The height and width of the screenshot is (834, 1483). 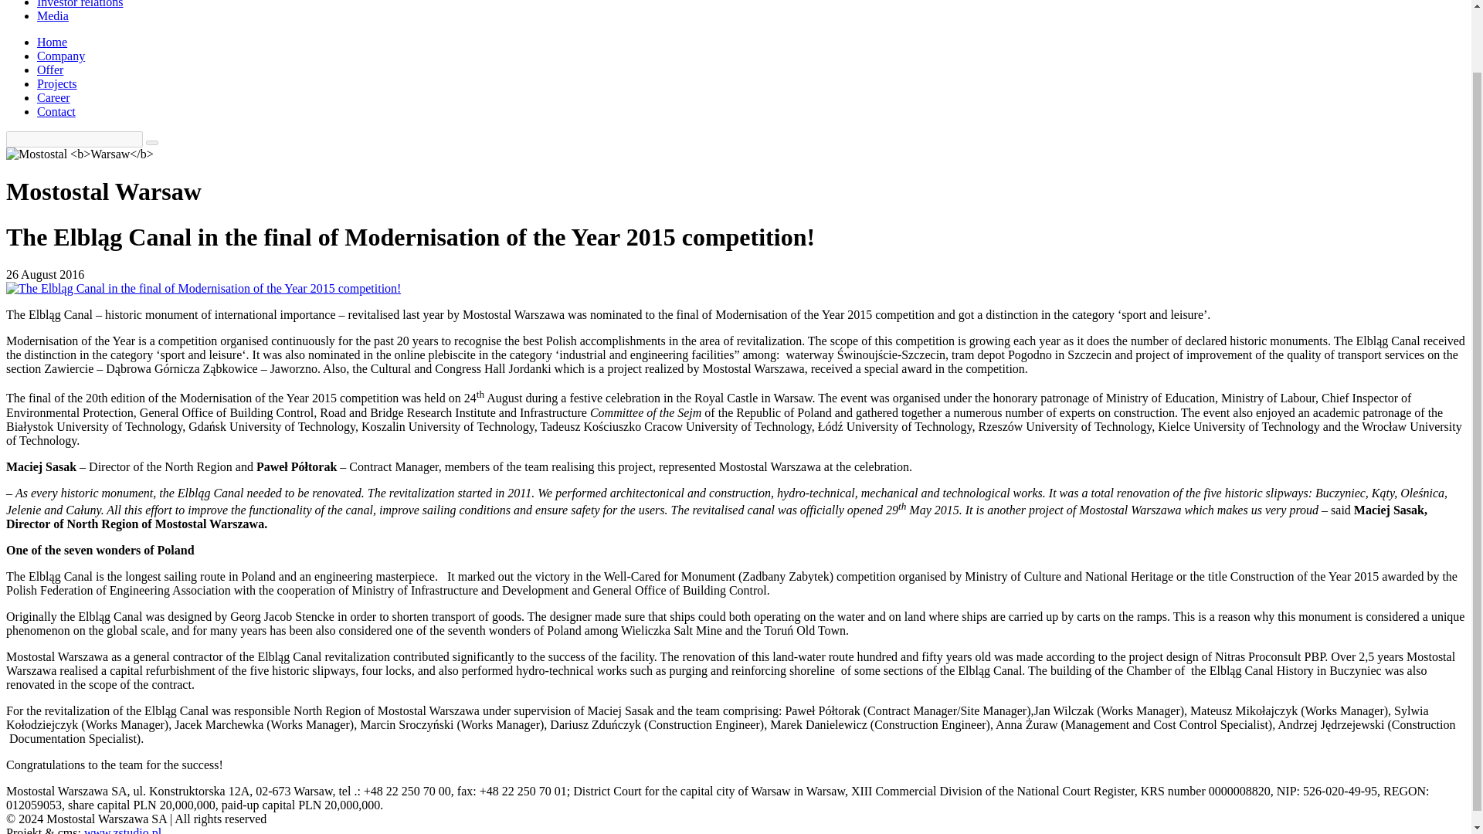 What do you see at coordinates (53, 97) in the screenshot?
I see `Career` at bounding box center [53, 97].